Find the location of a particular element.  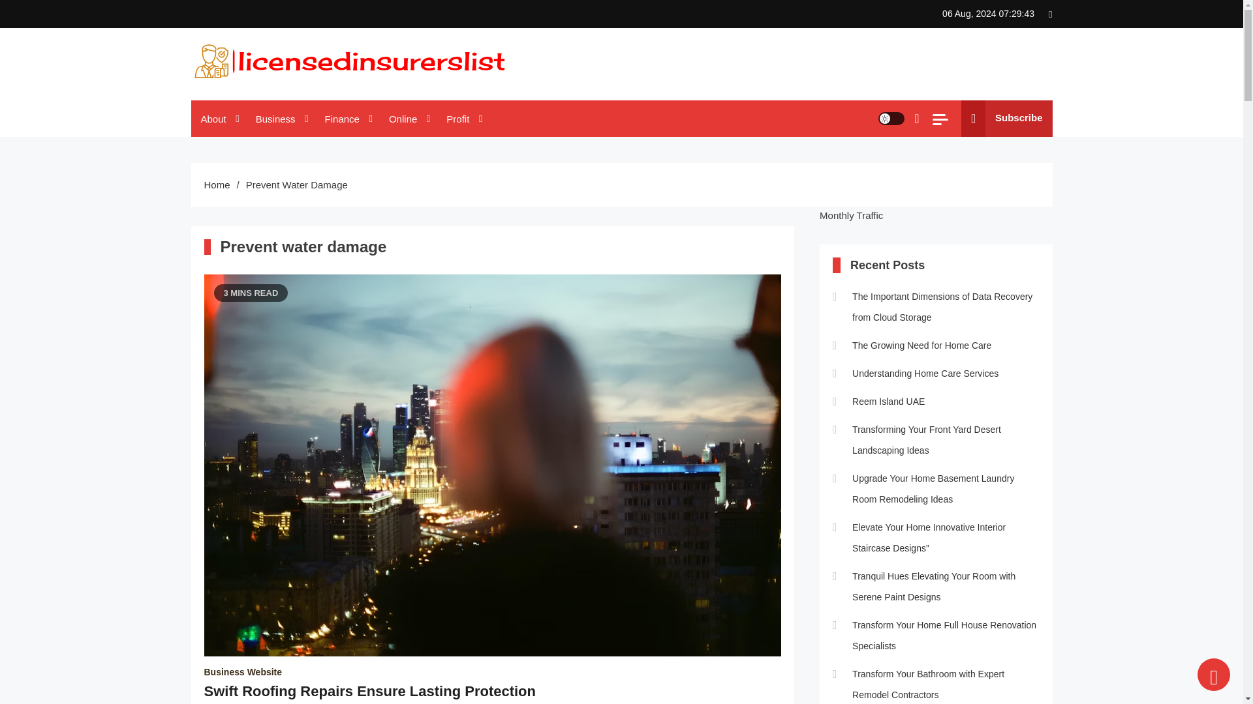

About is located at coordinates (218, 119).